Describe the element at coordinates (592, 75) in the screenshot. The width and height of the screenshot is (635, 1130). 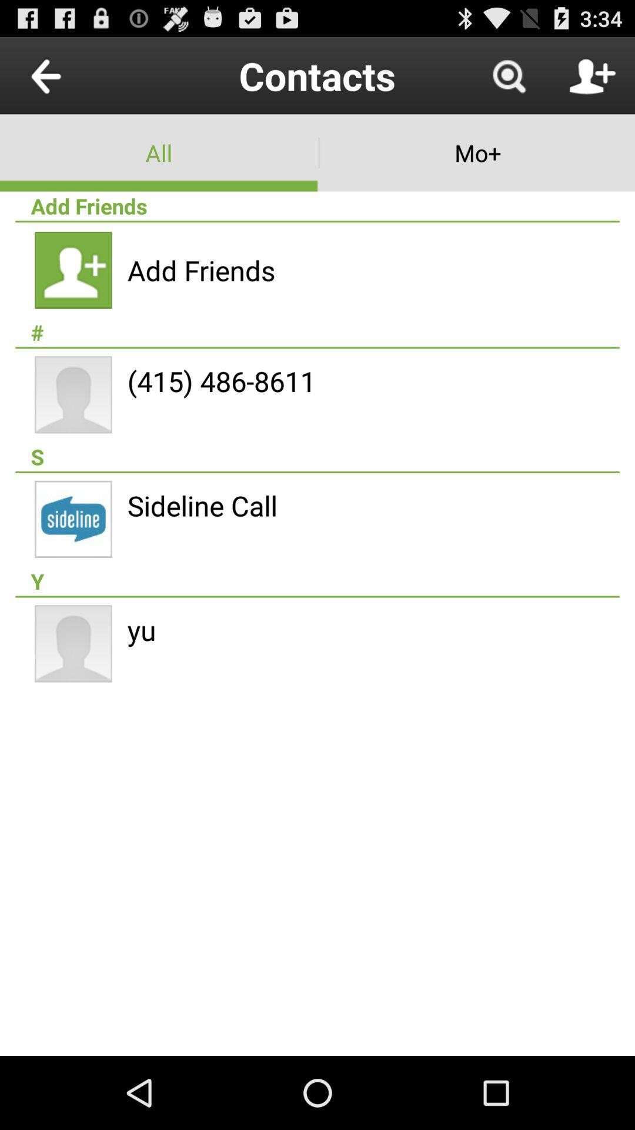
I see `add new contact` at that location.